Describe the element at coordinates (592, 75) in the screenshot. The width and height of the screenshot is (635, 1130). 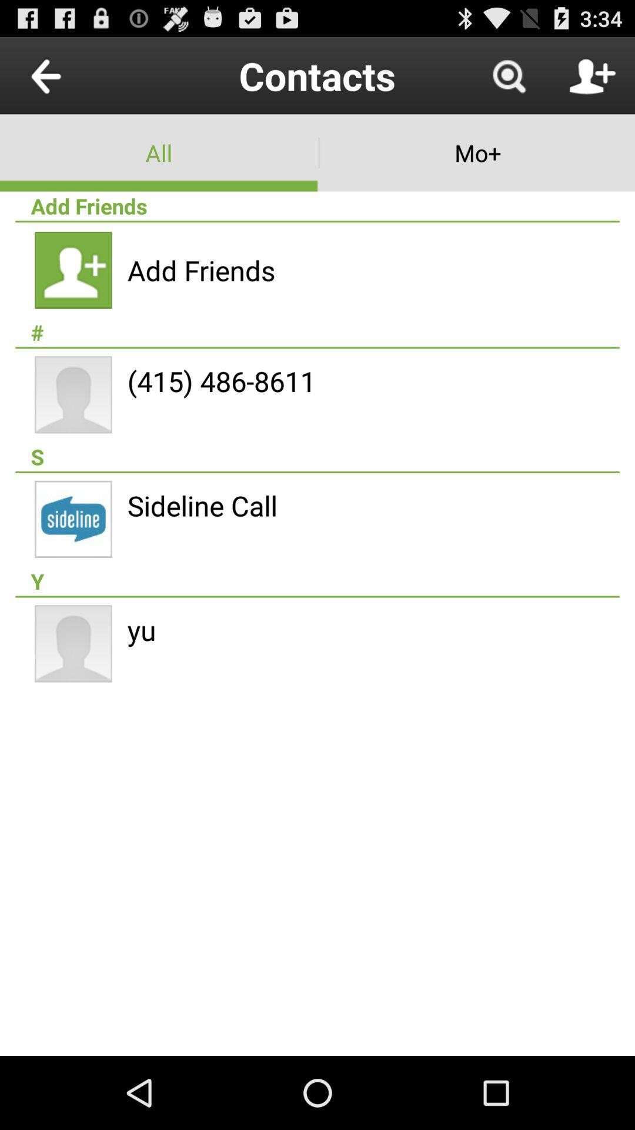
I see `add new contact` at that location.